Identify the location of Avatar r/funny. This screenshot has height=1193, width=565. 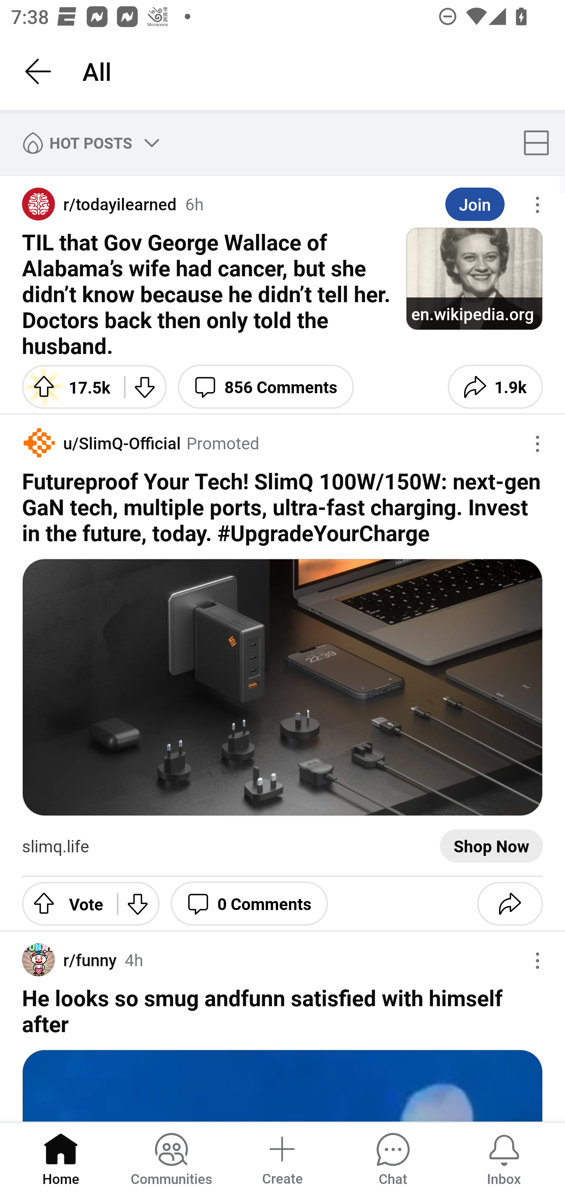
(69, 960).